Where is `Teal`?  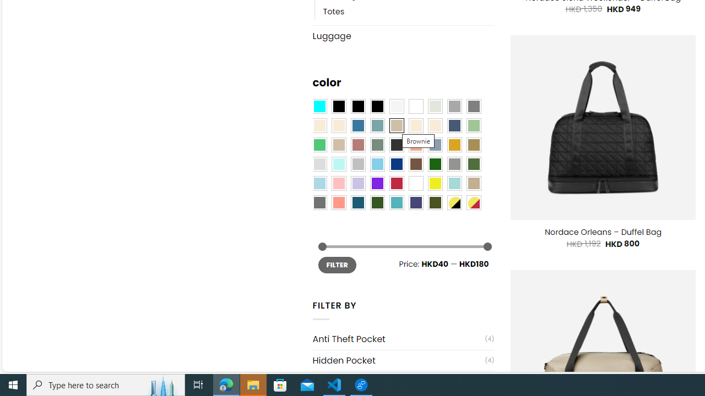 Teal is located at coordinates (397, 202).